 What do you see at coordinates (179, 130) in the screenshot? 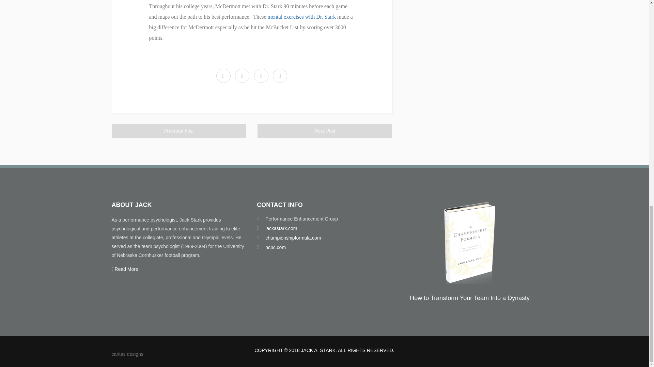
I see `Previous Post` at bounding box center [179, 130].